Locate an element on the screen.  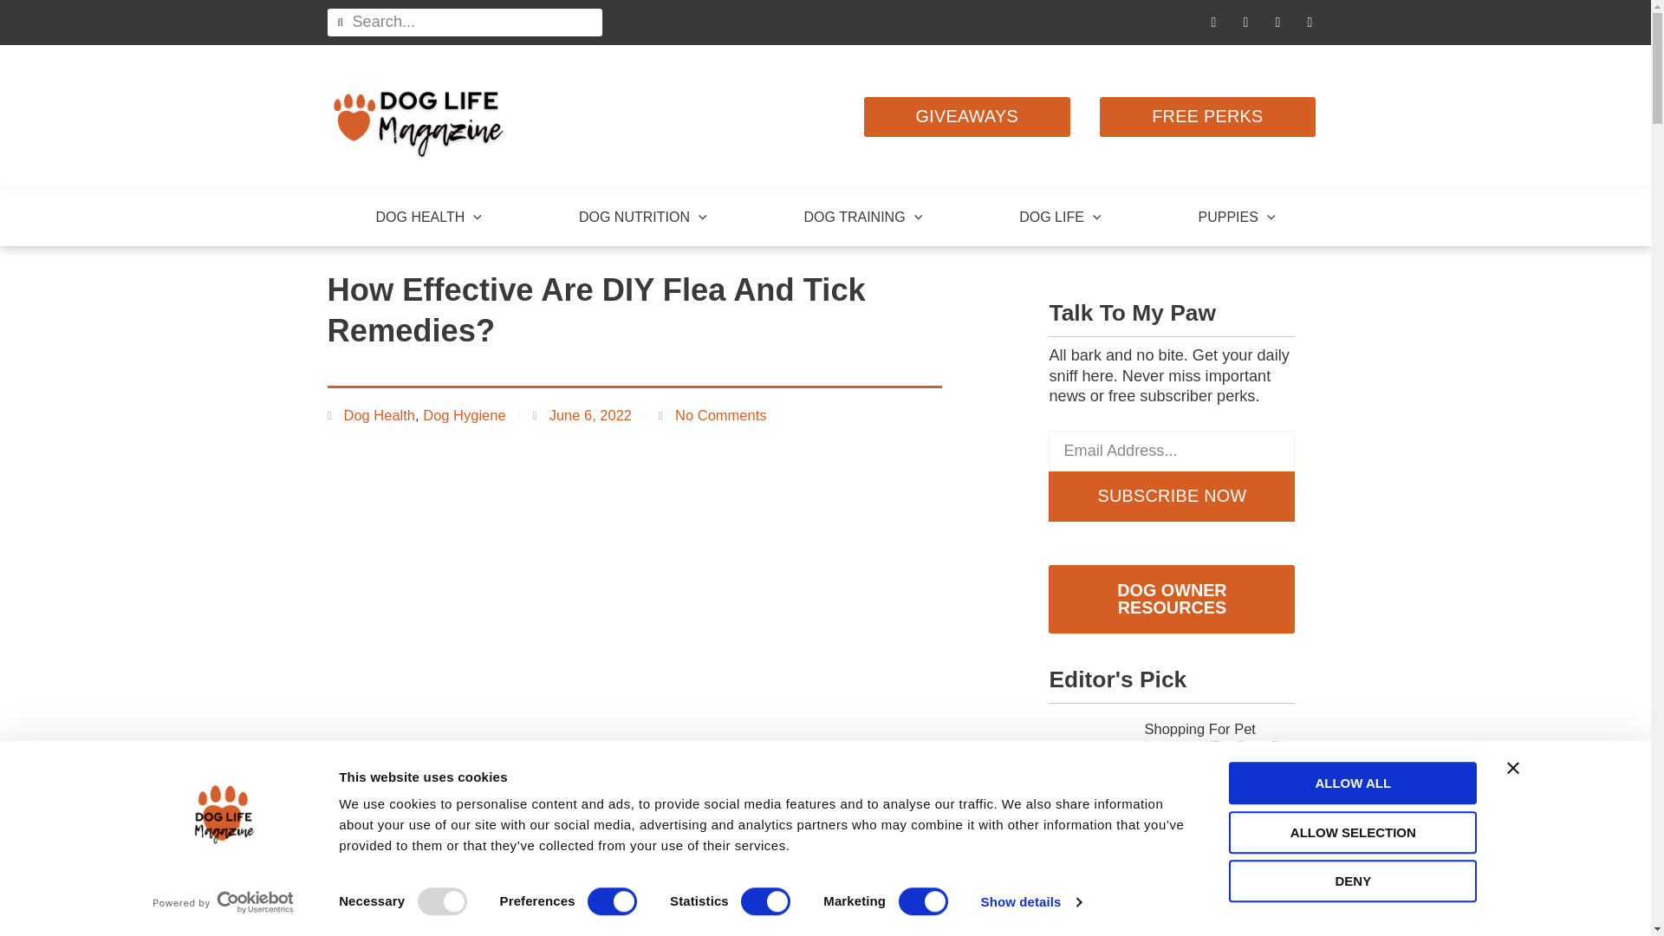
ALLOW SELECTION is located at coordinates (1353, 832).